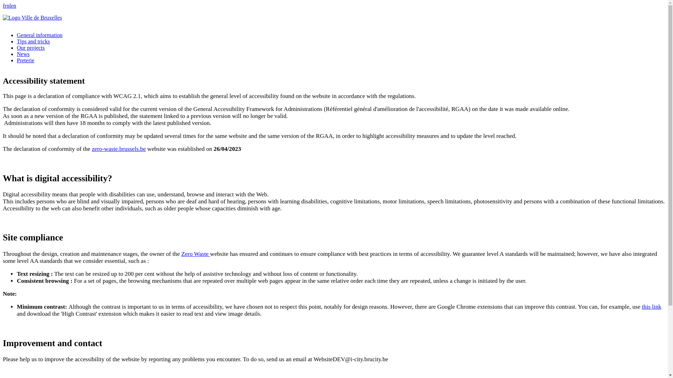 Image resolution: width=673 pixels, height=378 pixels. Describe the element at coordinates (334, 3) in the screenshot. I see `Skip to main content` at that location.